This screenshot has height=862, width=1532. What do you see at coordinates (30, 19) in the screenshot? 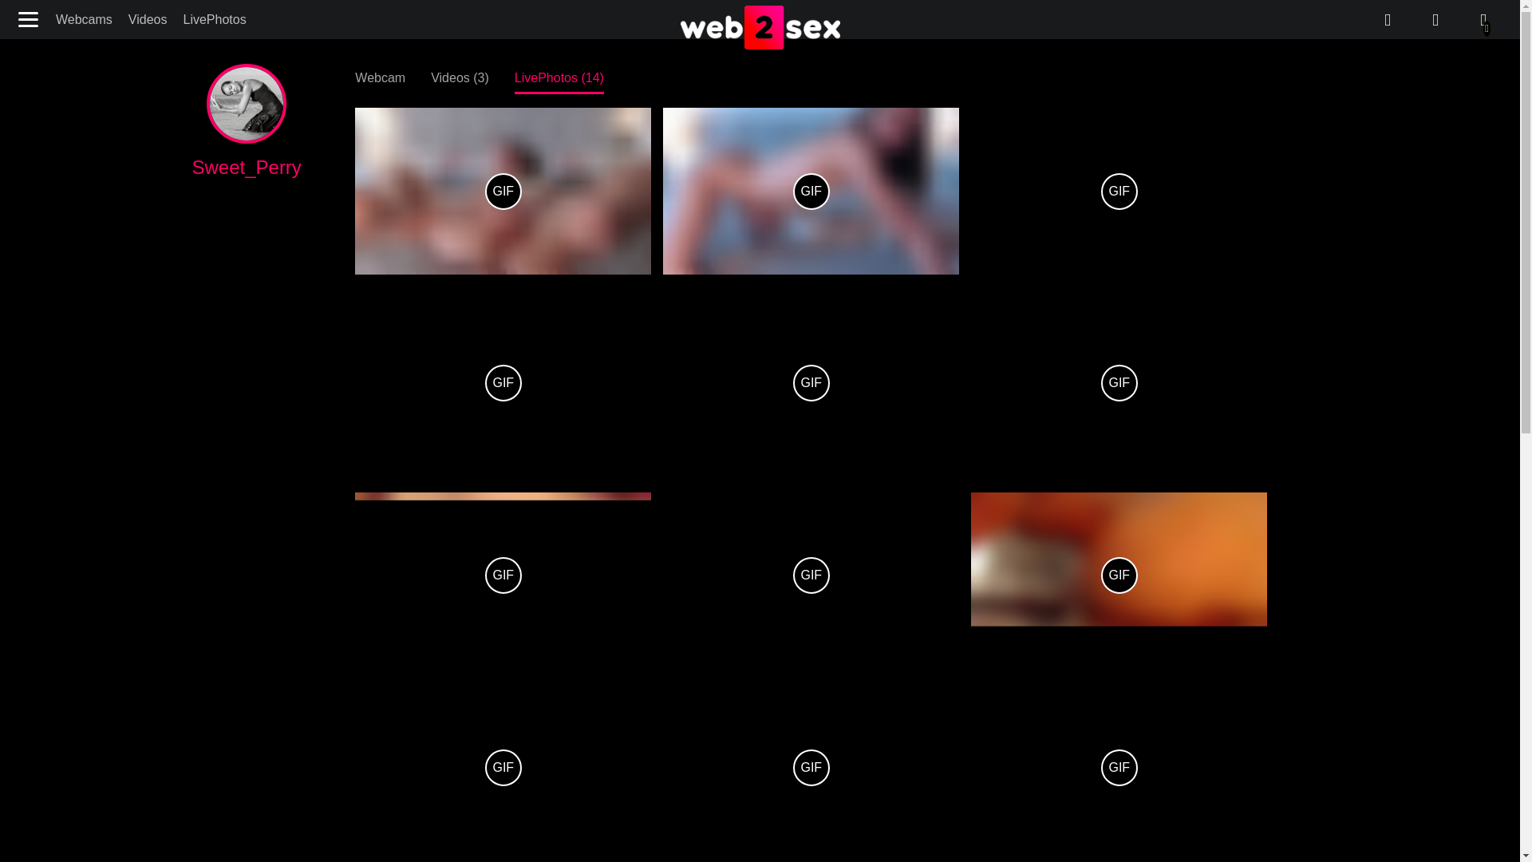
I see `Menu` at bounding box center [30, 19].